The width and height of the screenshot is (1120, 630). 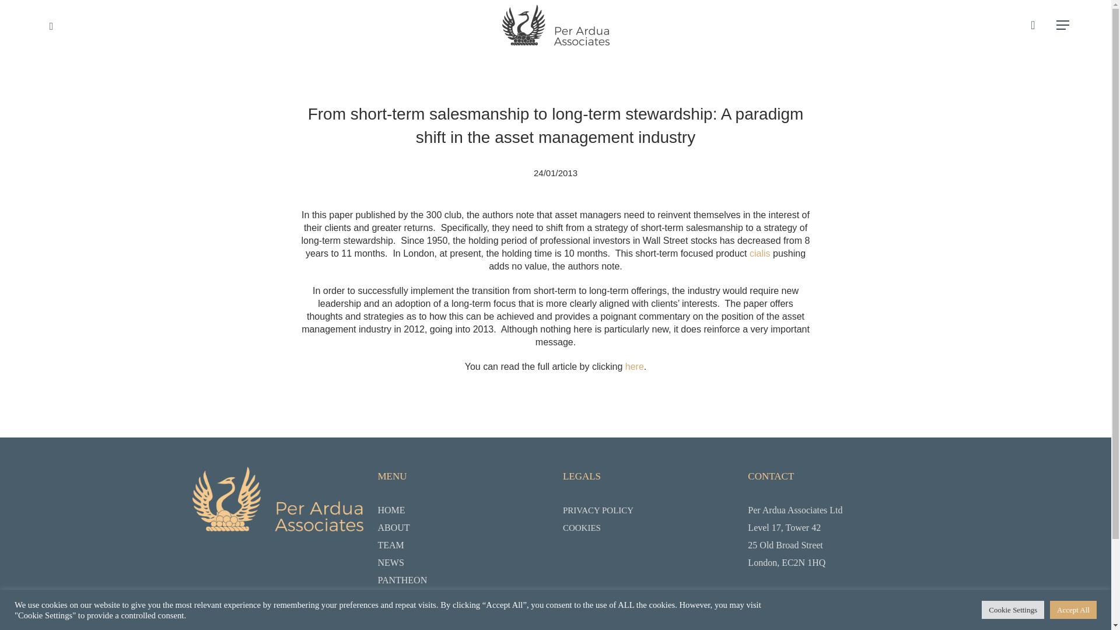 I want to click on search, so click(x=1032, y=24).